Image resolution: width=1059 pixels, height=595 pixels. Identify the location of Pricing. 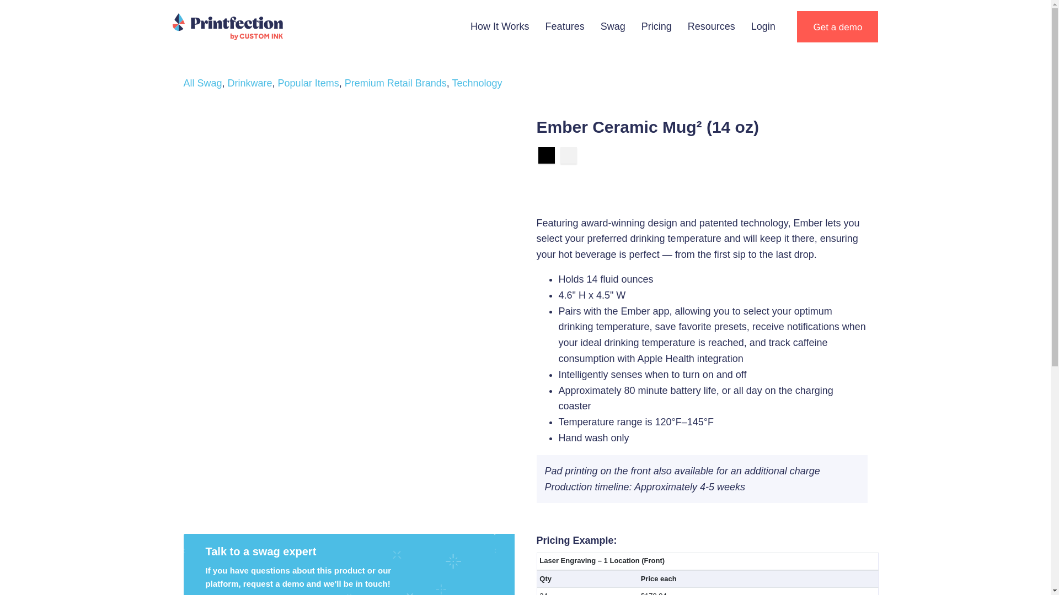
(656, 26).